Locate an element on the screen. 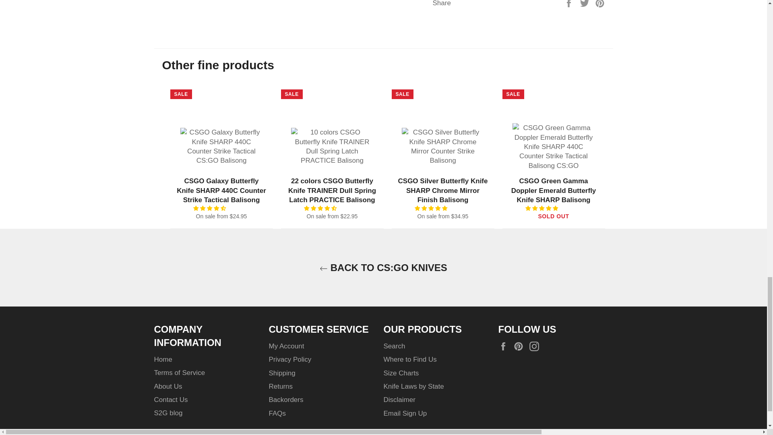 This screenshot has height=435, width=773. Slash2Gash on Facebook is located at coordinates (505, 346).